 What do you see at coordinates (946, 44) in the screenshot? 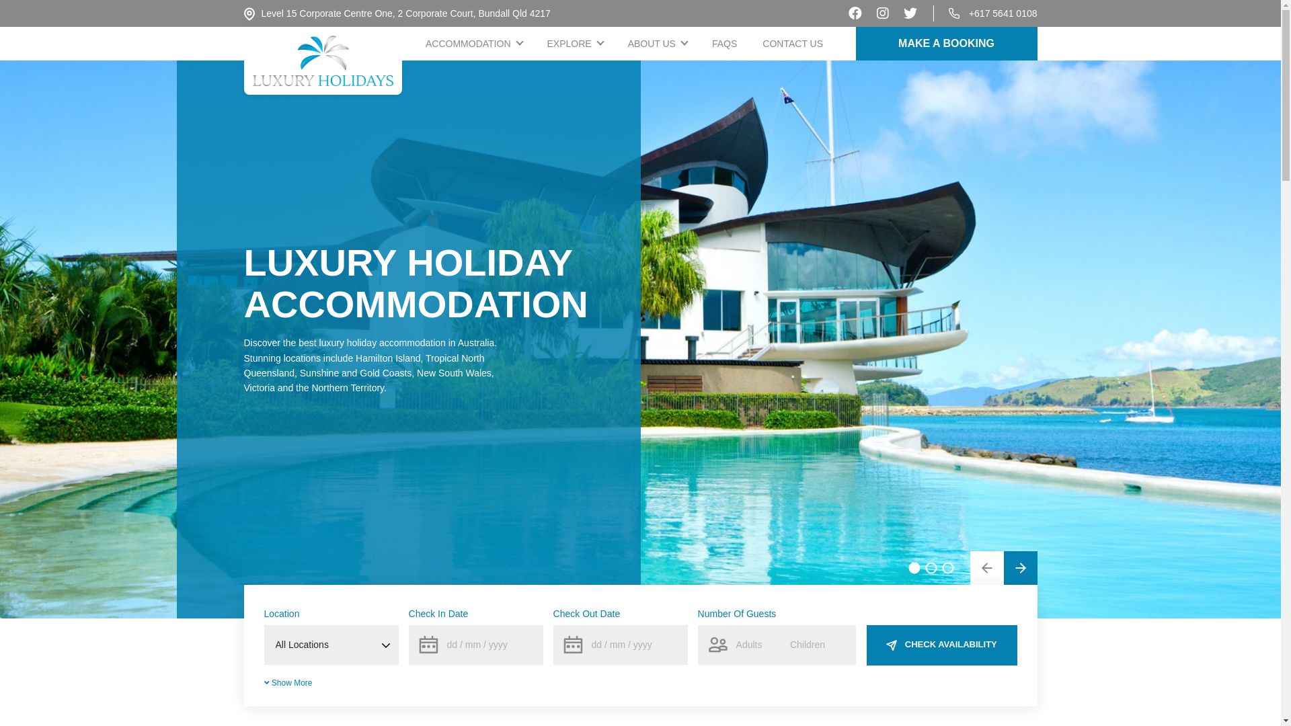
I see `MAKE A BOOKING` at bounding box center [946, 44].